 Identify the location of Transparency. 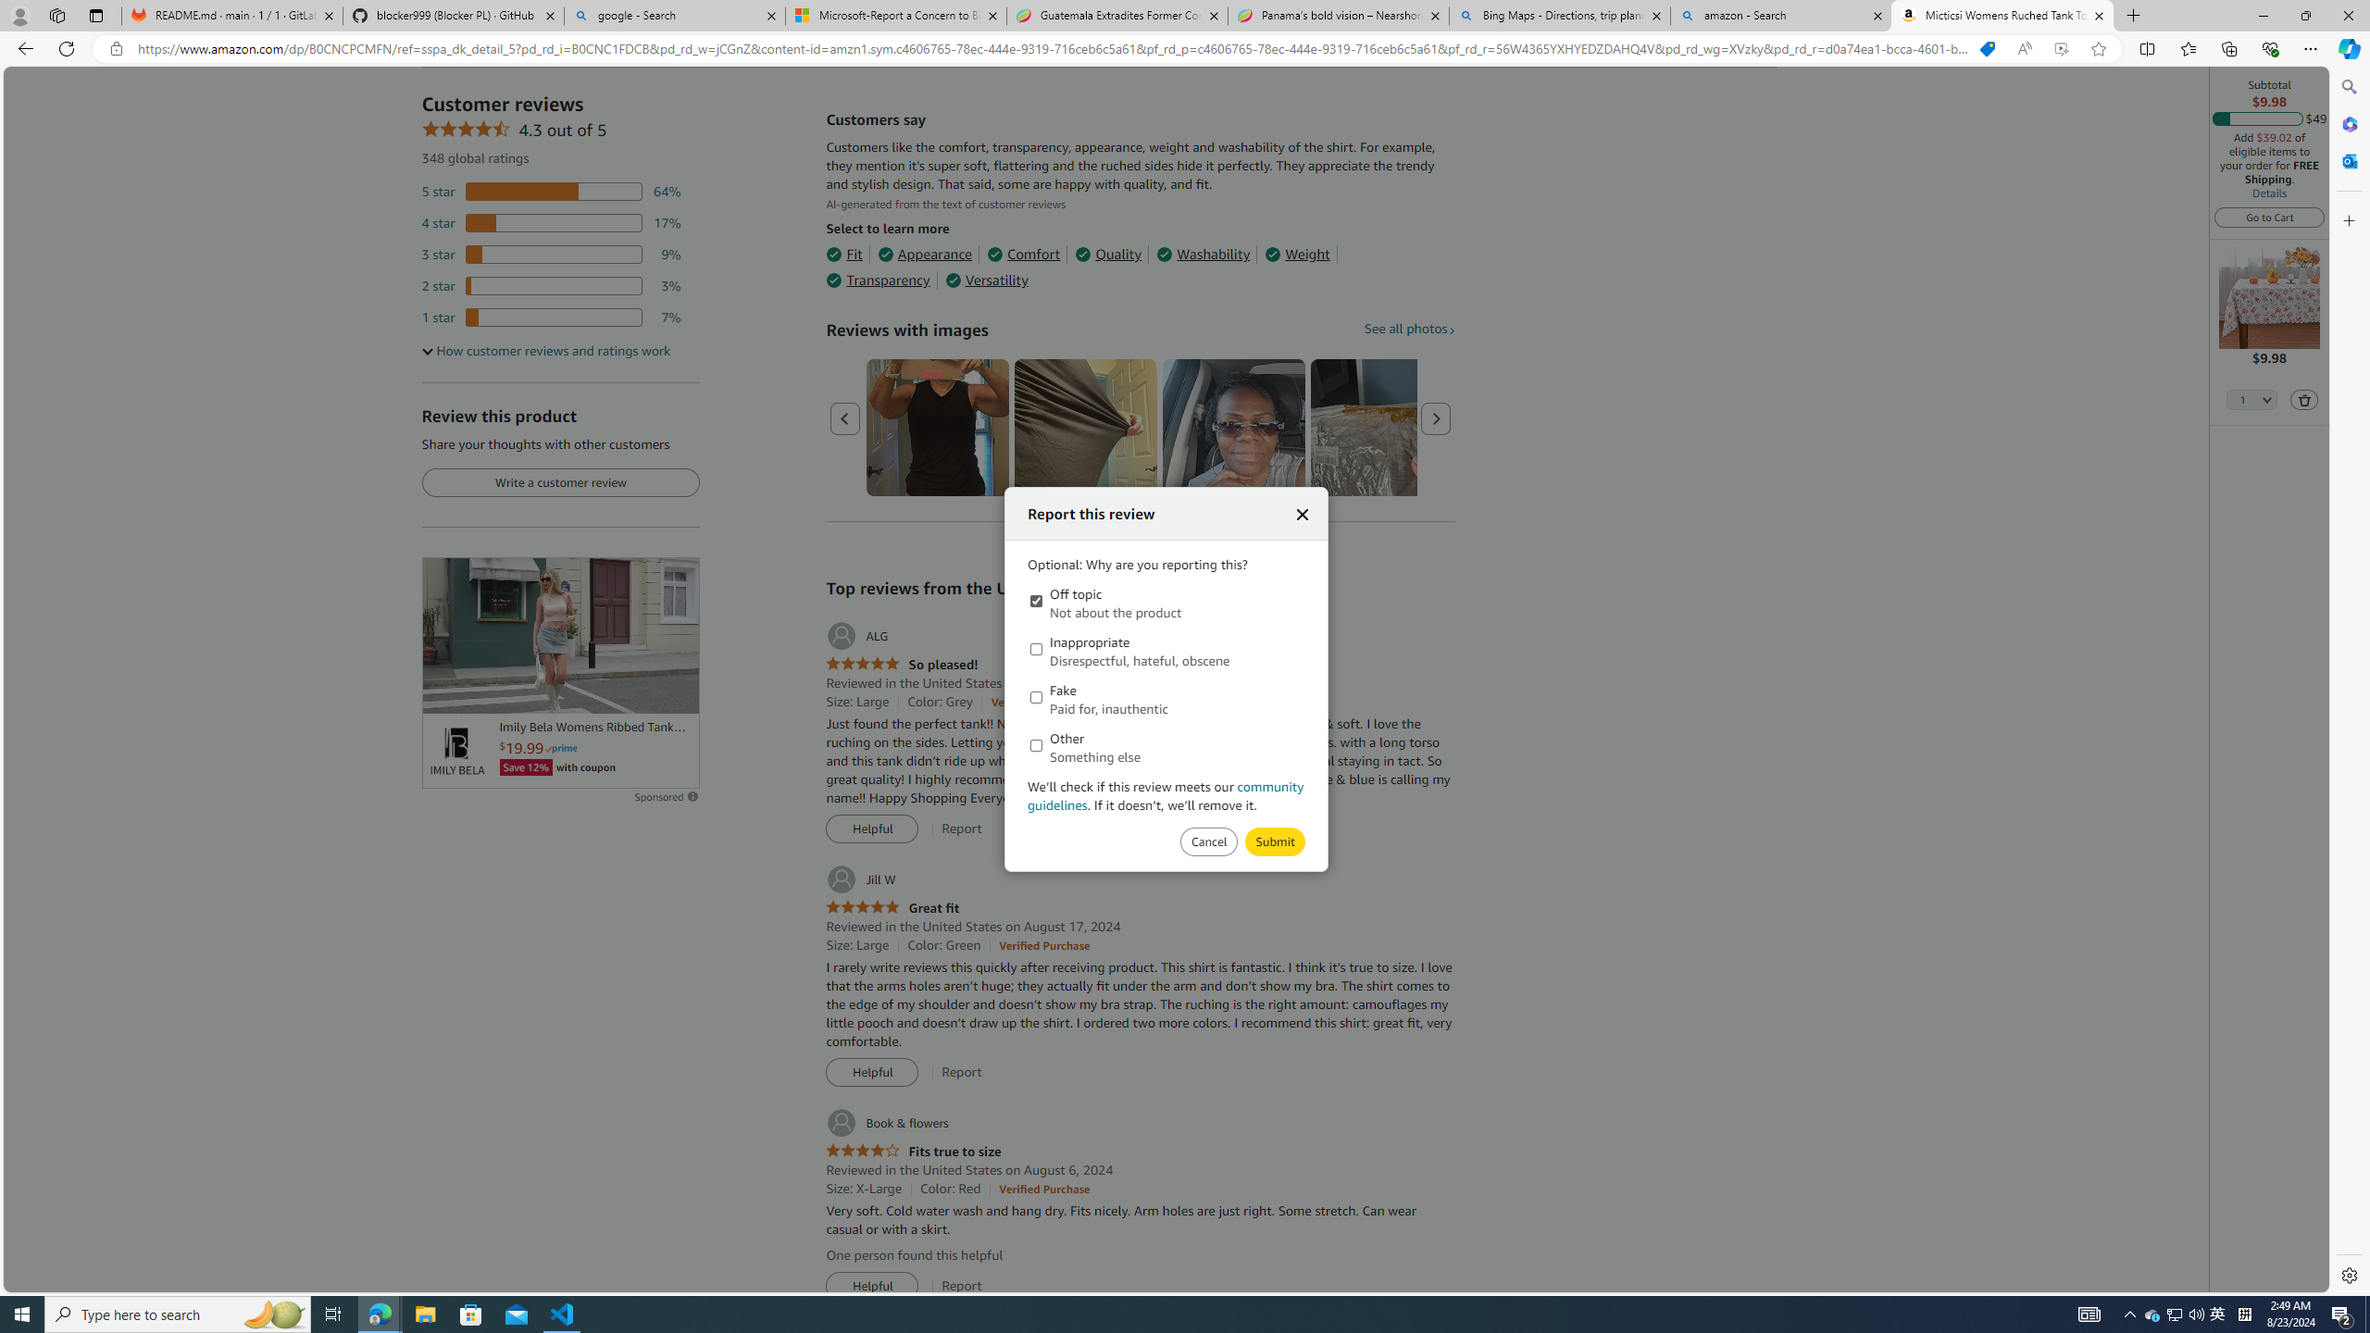
(878, 280).